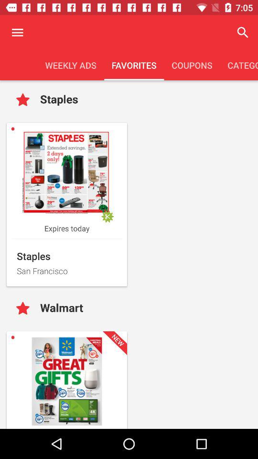  What do you see at coordinates (25, 309) in the screenshot?
I see `like` at bounding box center [25, 309].